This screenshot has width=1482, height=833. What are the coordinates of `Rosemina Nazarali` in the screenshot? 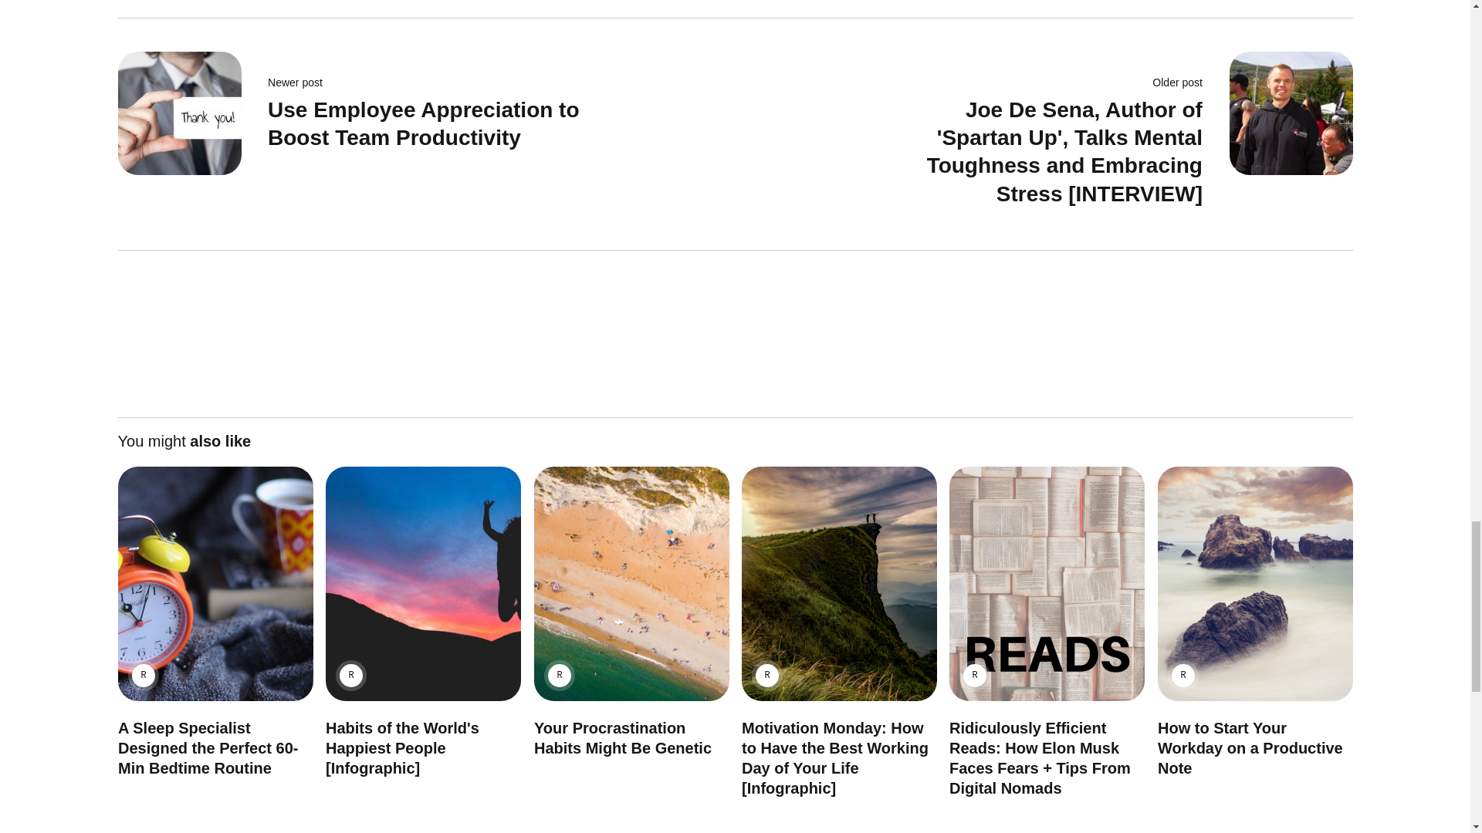 It's located at (1183, 676).